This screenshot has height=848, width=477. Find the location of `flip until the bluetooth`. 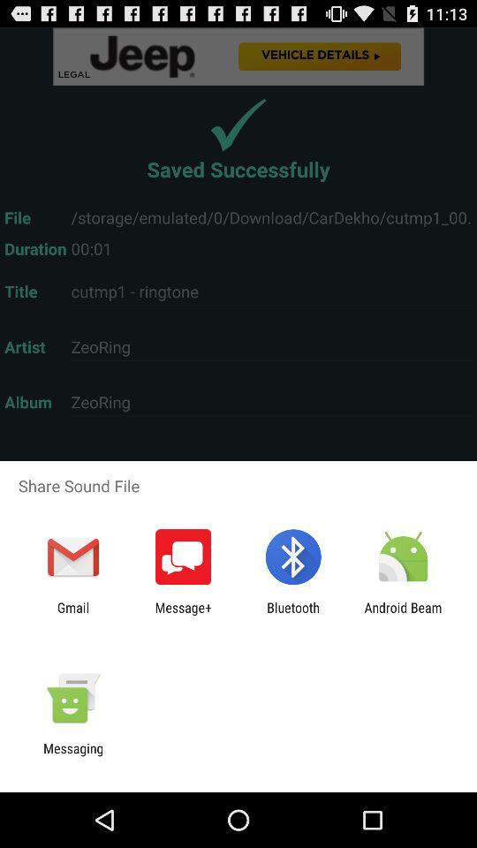

flip until the bluetooth is located at coordinates (293, 615).